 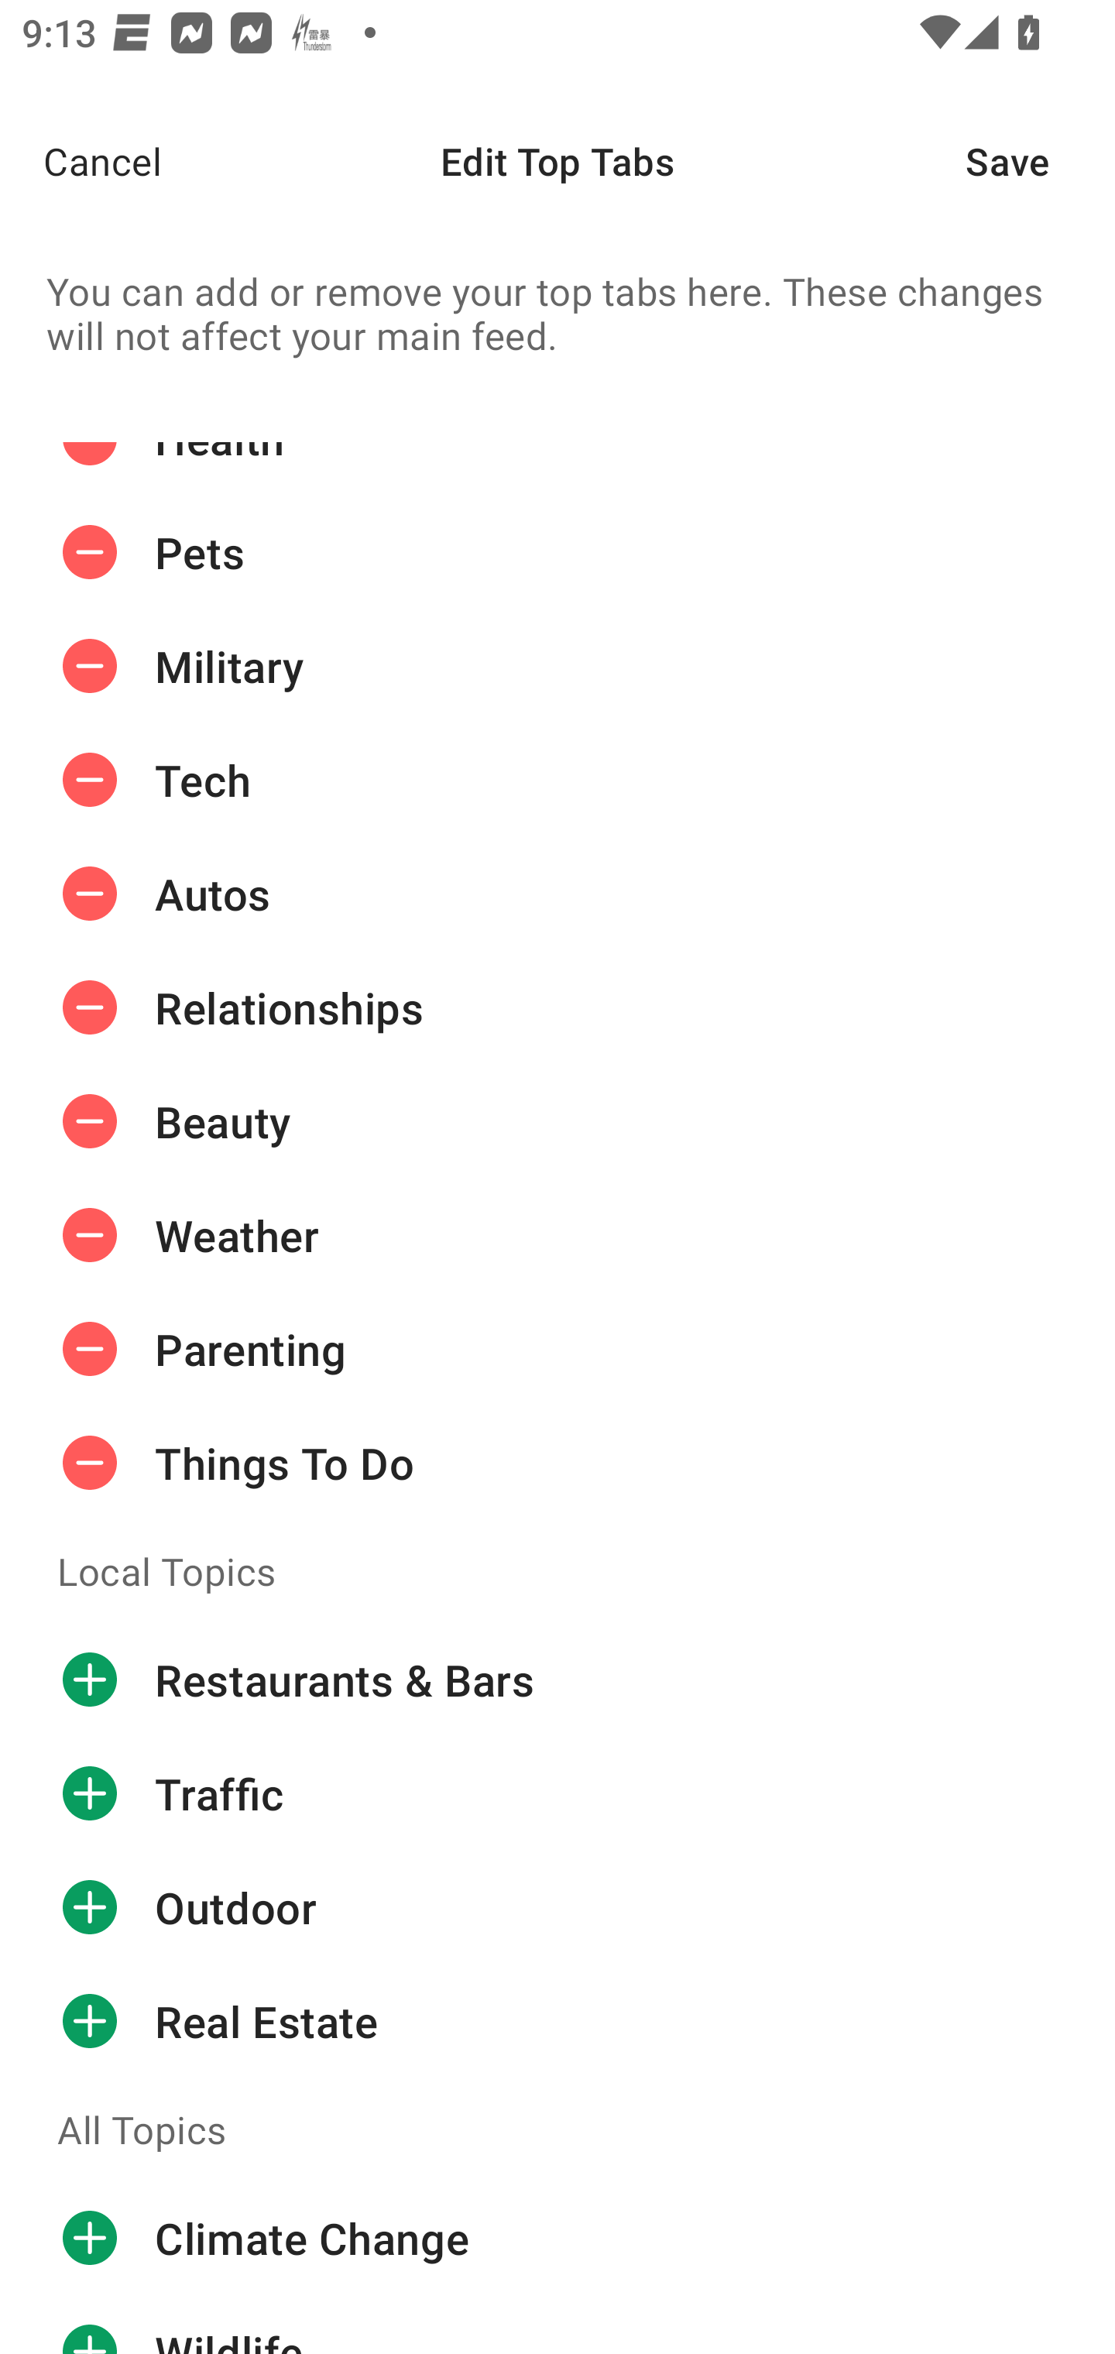 What do you see at coordinates (557, 1462) in the screenshot?
I see `Things To Do` at bounding box center [557, 1462].